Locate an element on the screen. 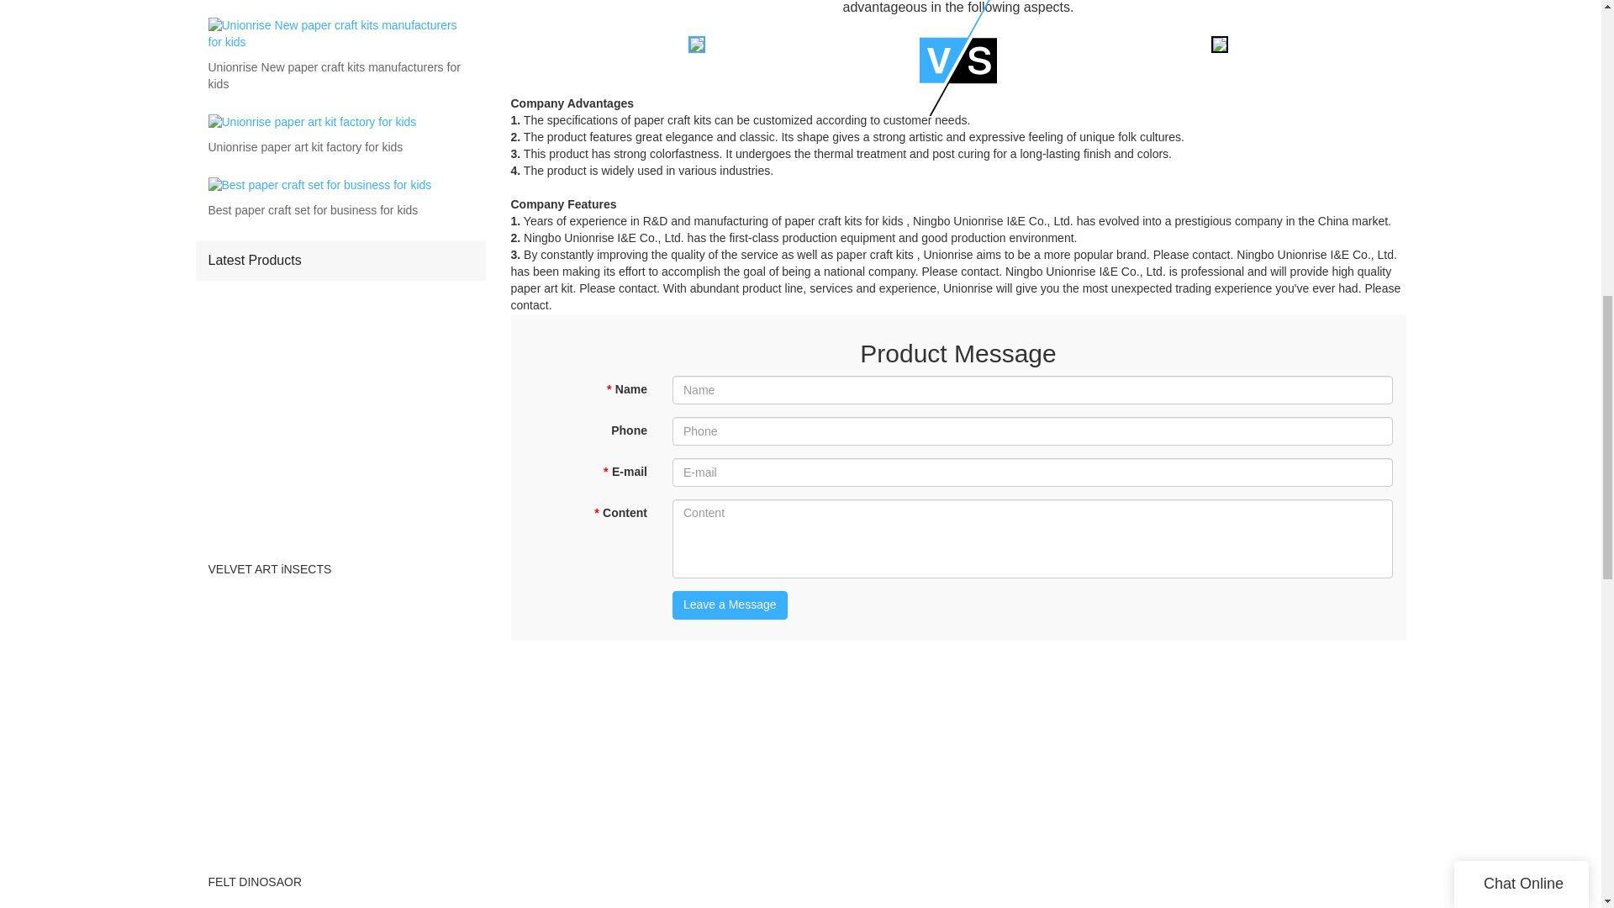 This screenshot has height=908, width=1614. FELT DINOSAOR is located at coordinates (340, 881).